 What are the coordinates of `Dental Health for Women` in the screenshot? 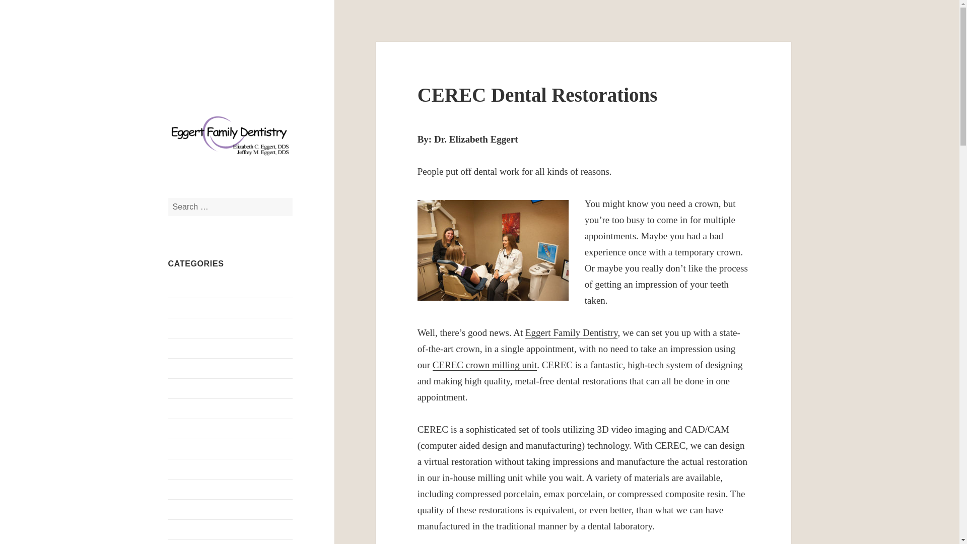 It's located at (210, 489).